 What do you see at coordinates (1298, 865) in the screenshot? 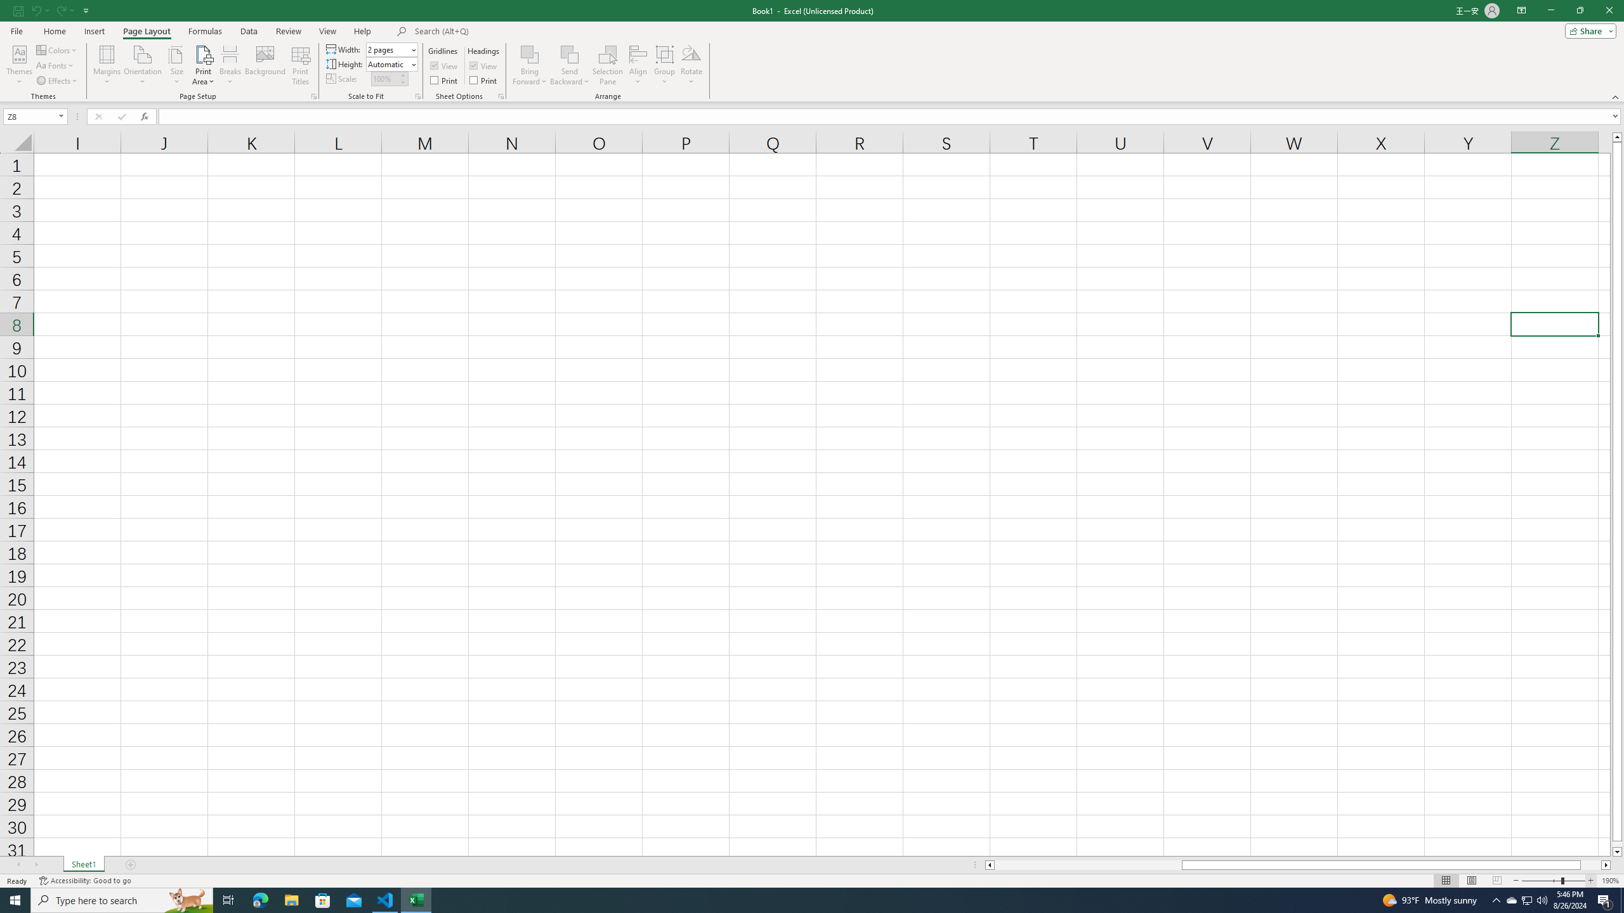
I see `Class: NetUIScrollBar` at bounding box center [1298, 865].